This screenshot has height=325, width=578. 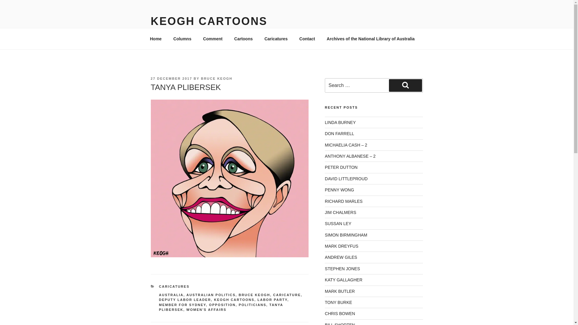 What do you see at coordinates (156, 39) in the screenshot?
I see `Home` at bounding box center [156, 39].